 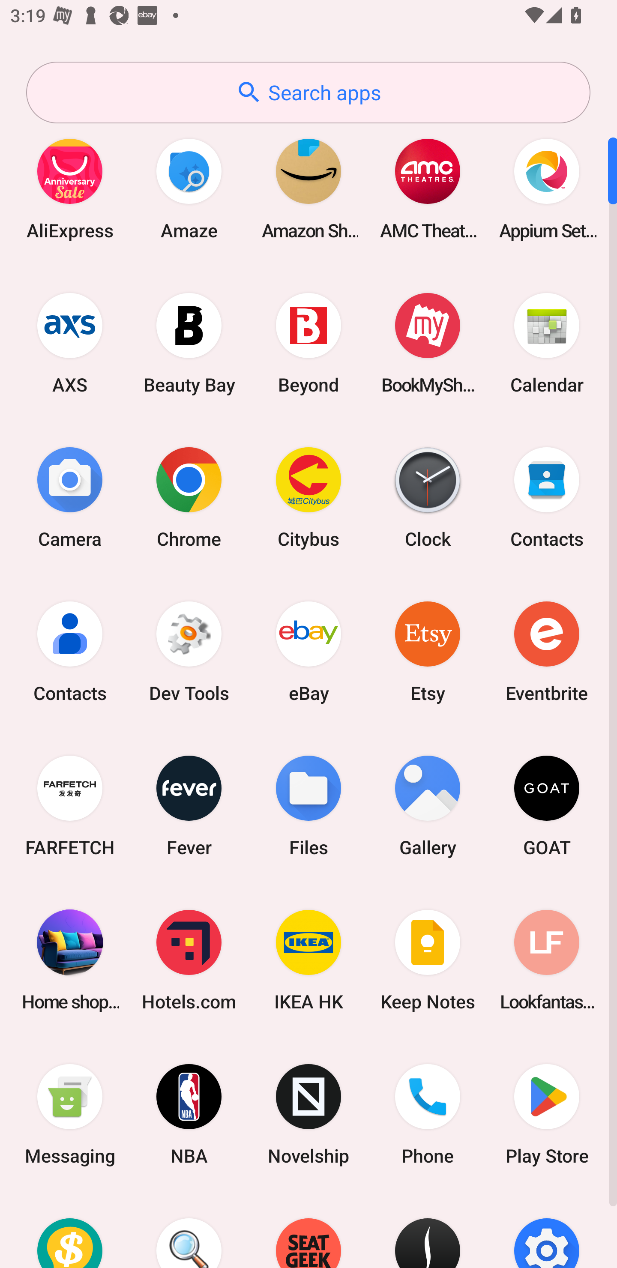 What do you see at coordinates (547, 1115) in the screenshot?
I see `Play Store` at bounding box center [547, 1115].